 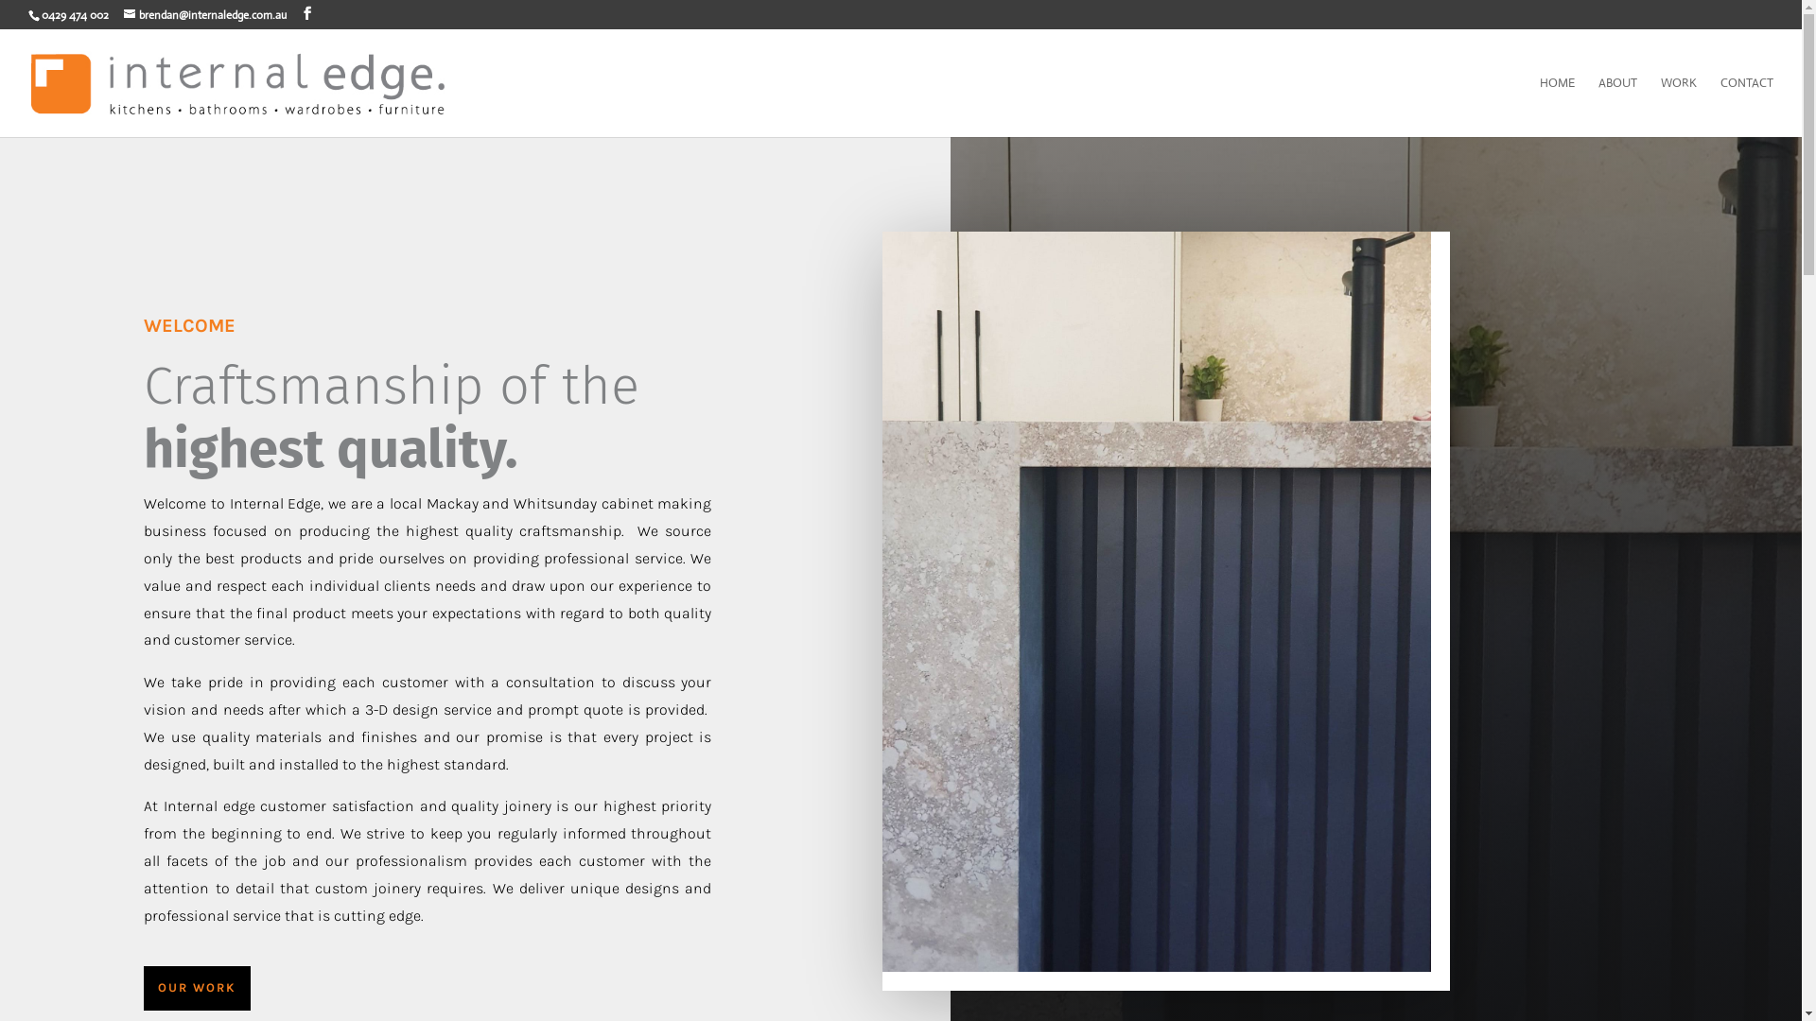 What do you see at coordinates (1557, 107) in the screenshot?
I see `HOME` at bounding box center [1557, 107].